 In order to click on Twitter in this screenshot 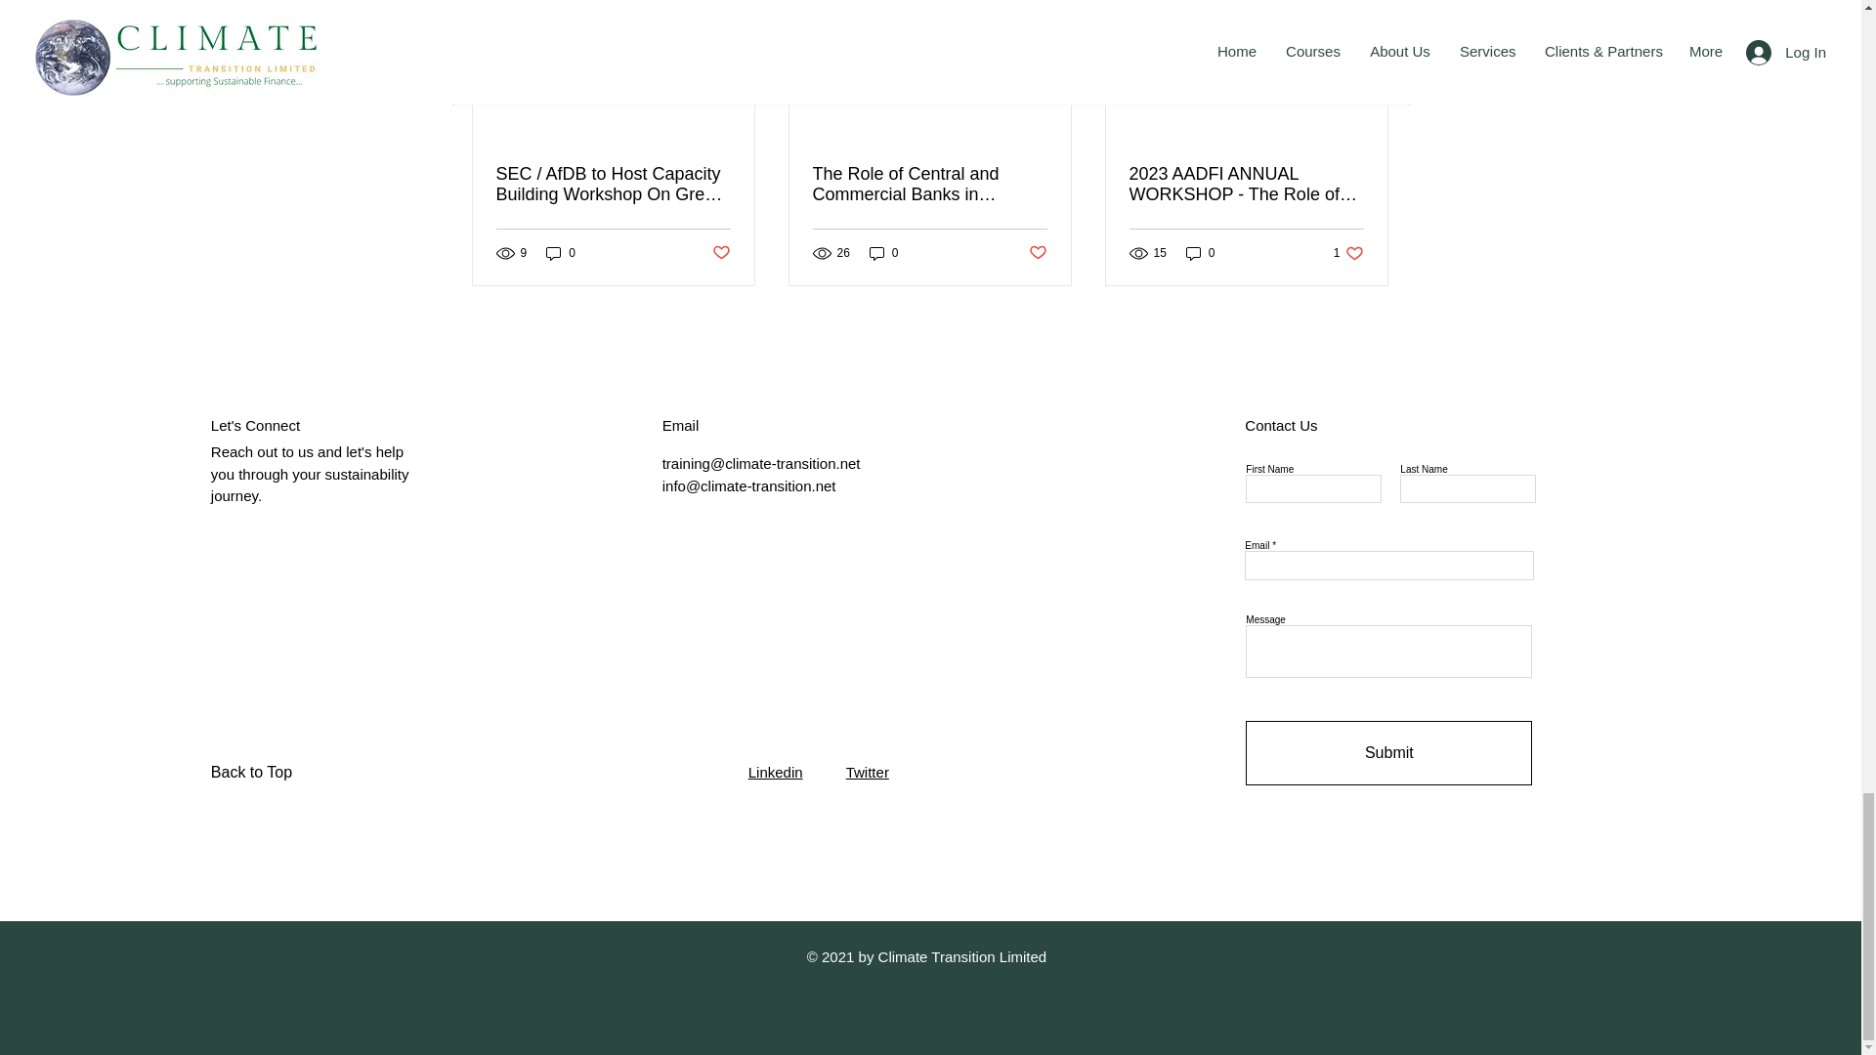, I will do `click(1388, 752)`.